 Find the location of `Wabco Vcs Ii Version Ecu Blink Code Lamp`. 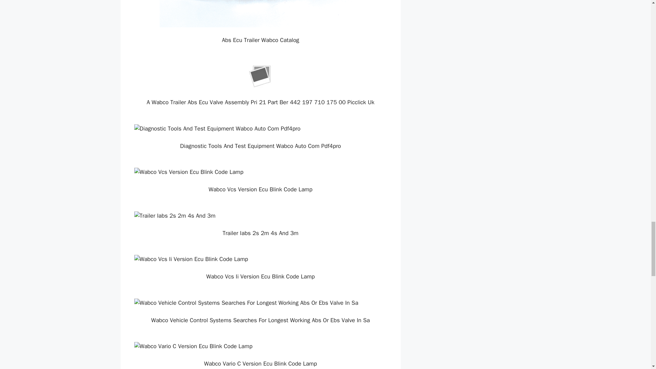

Wabco Vcs Ii Version Ecu Blink Code Lamp is located at coordinates (260, 259).